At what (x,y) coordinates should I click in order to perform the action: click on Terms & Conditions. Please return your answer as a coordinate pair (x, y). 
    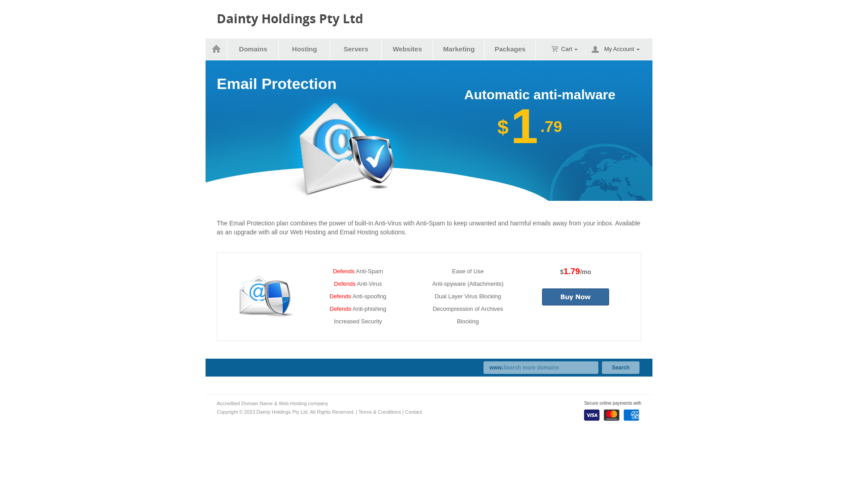
    Looking at the image, I should click on (380, 412).